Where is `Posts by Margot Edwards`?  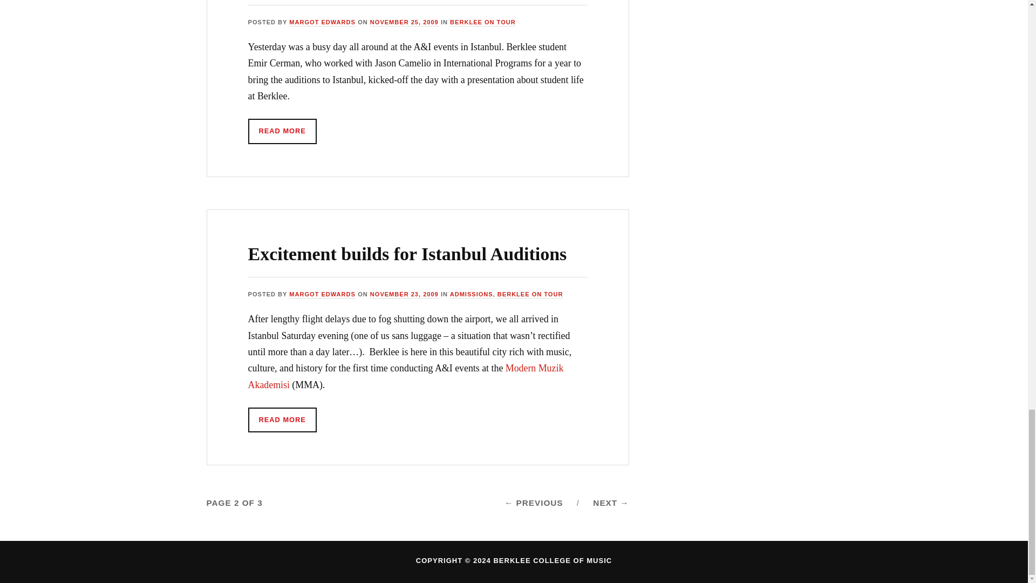
Posts by Margot Edwards is located at coordinates (322, 294).